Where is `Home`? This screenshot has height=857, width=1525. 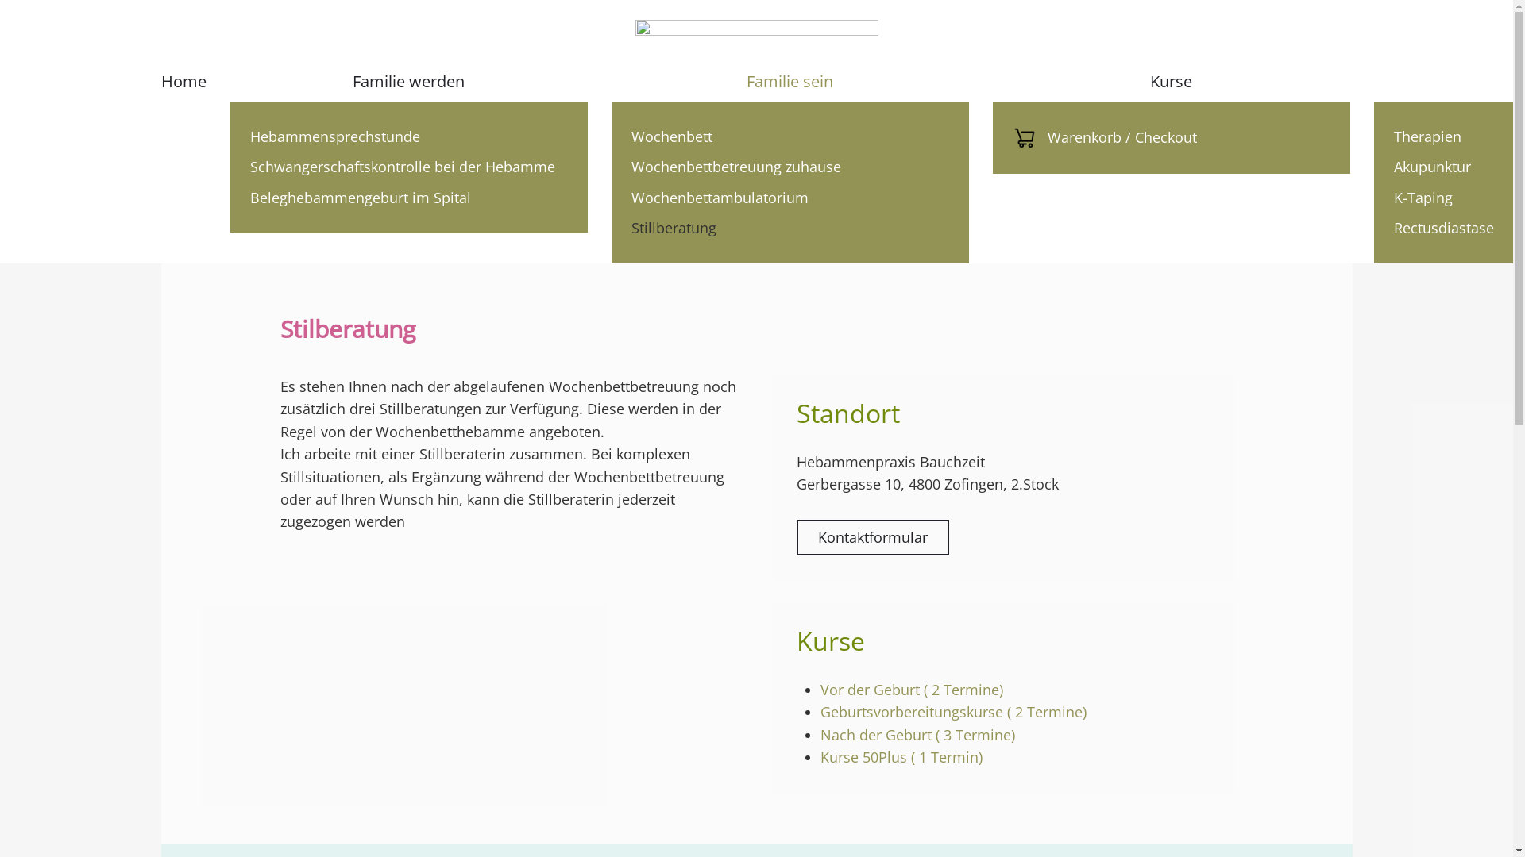 Home is located at coordinates (183, 81).